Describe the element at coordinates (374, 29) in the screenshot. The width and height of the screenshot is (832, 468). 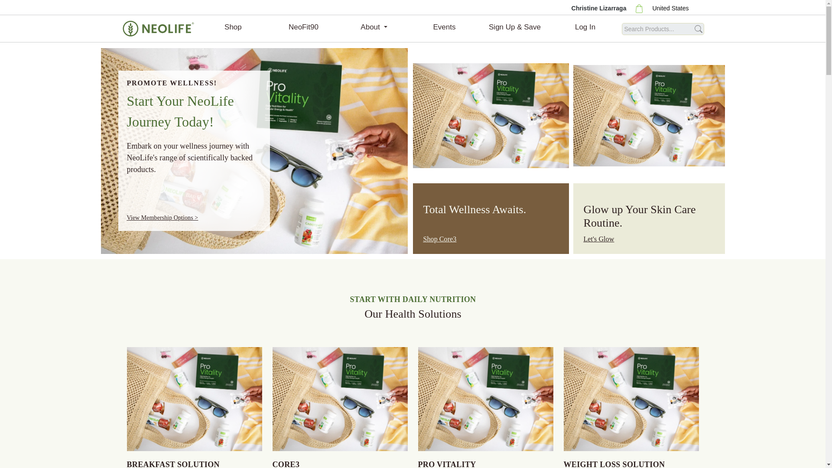
I see `About` at that location.